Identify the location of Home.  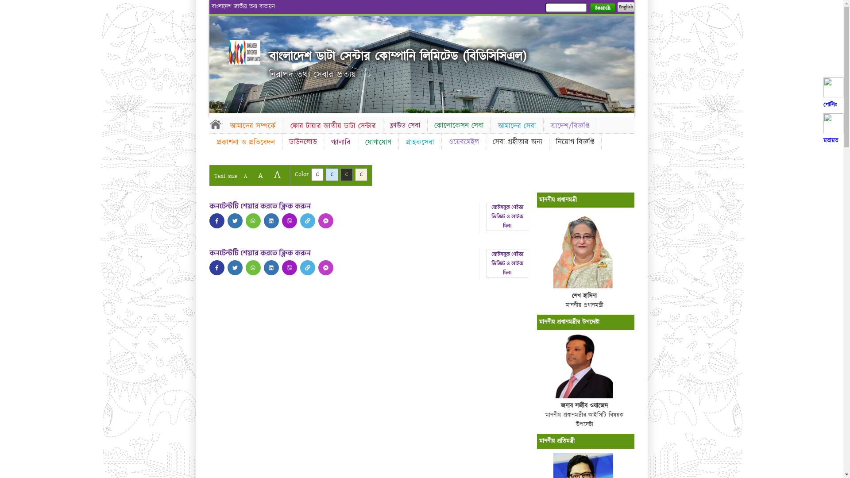
(245, 52).